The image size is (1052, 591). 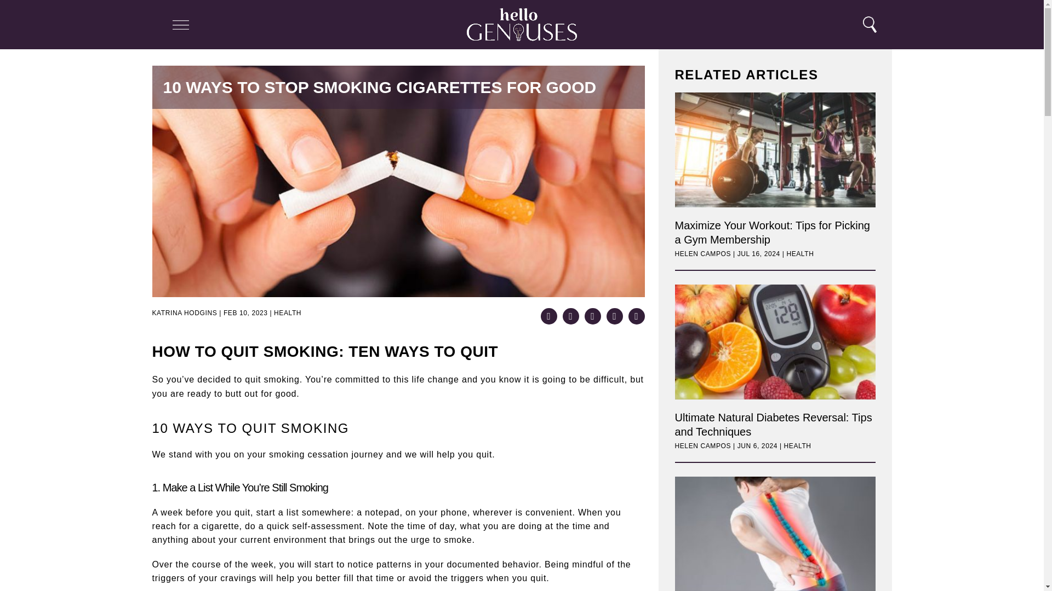 What do you see at coordinates (87, 12) in the screenshot?
I see `ENTERTAINMENT` at bounding box center [87, 12].